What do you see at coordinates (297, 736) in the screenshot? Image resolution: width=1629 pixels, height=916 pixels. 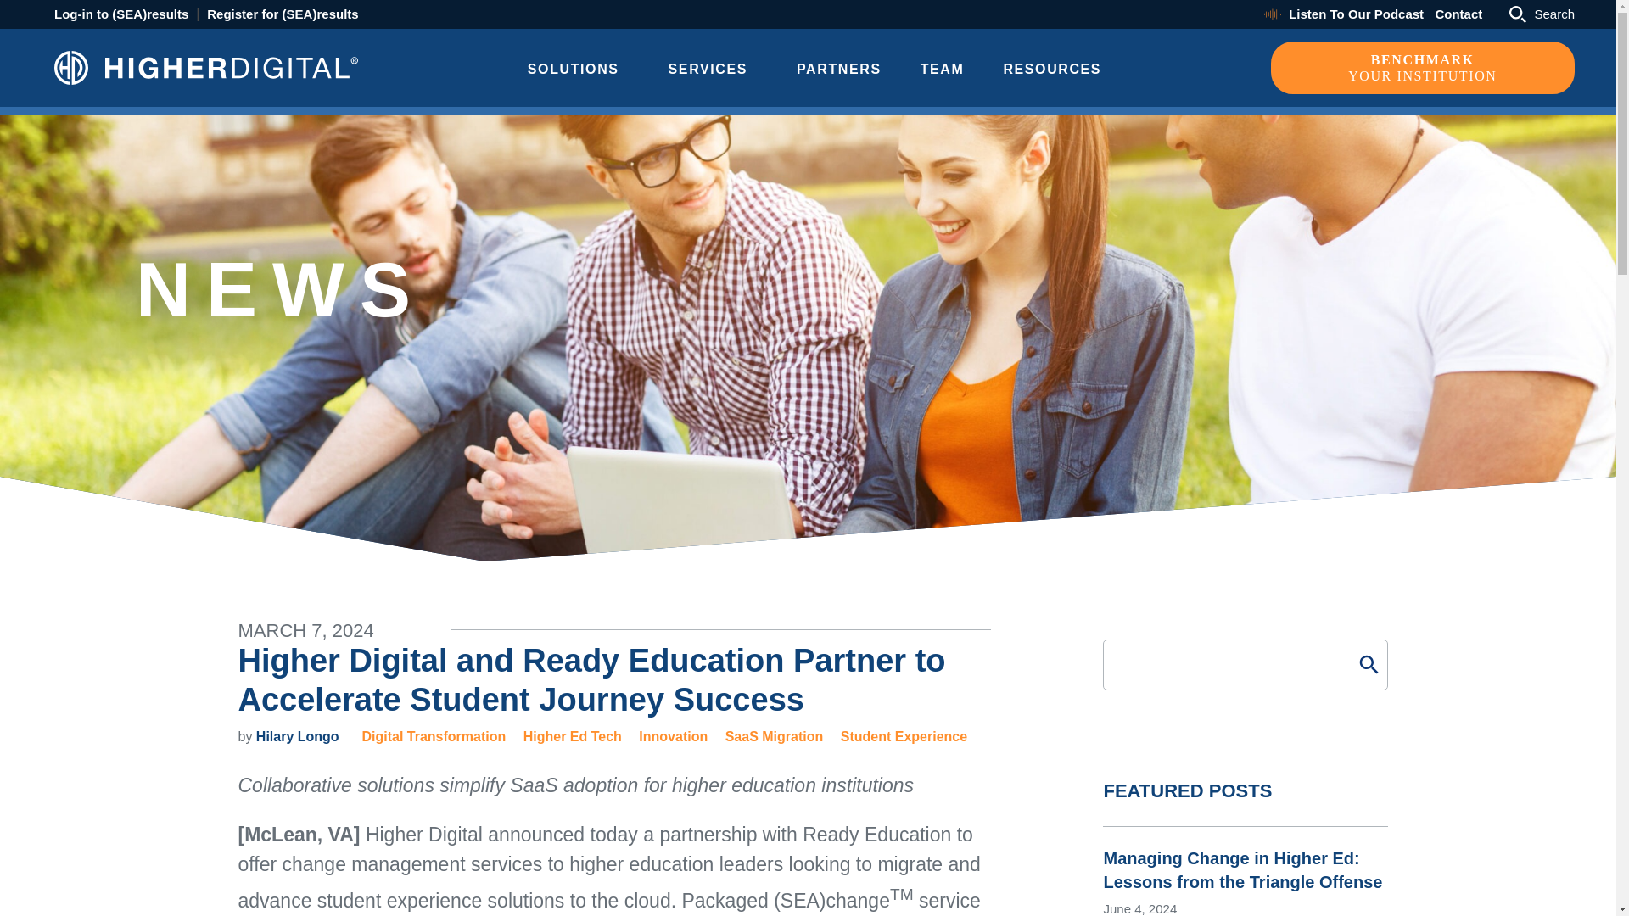 I see `RESOURCES` at bounding box center [297, 736].